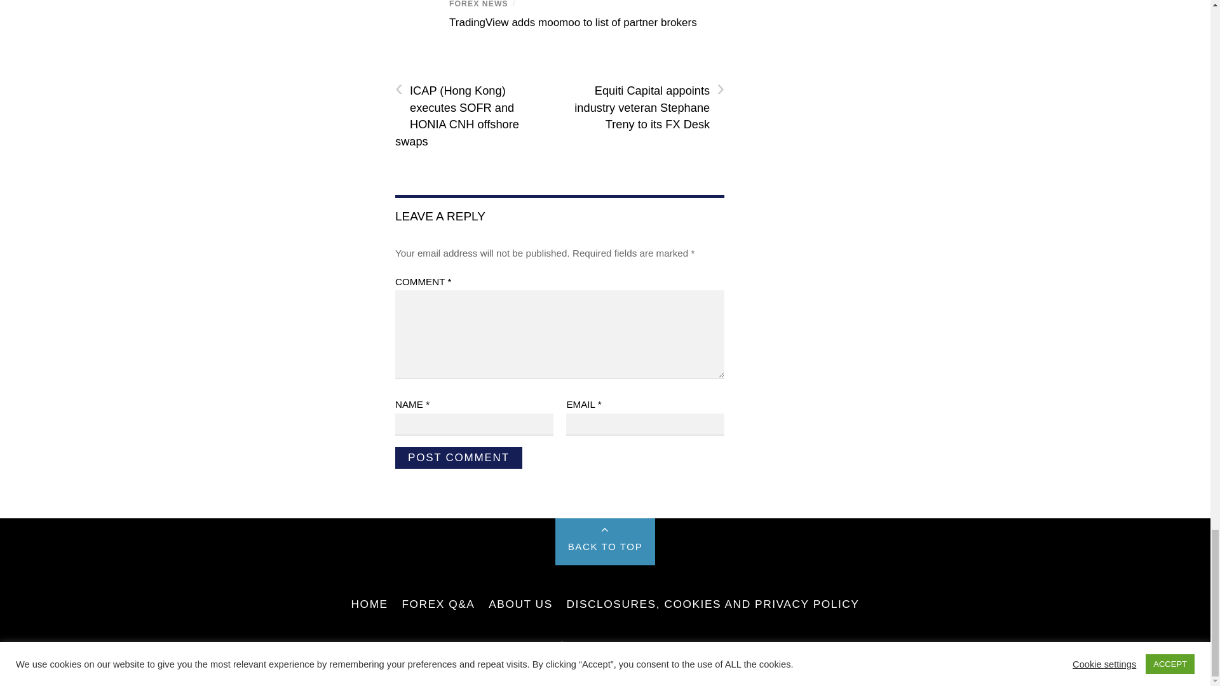 The width and height of the screenshot is (1220, 686). I want to click on Post Comment, so click(459, 457).